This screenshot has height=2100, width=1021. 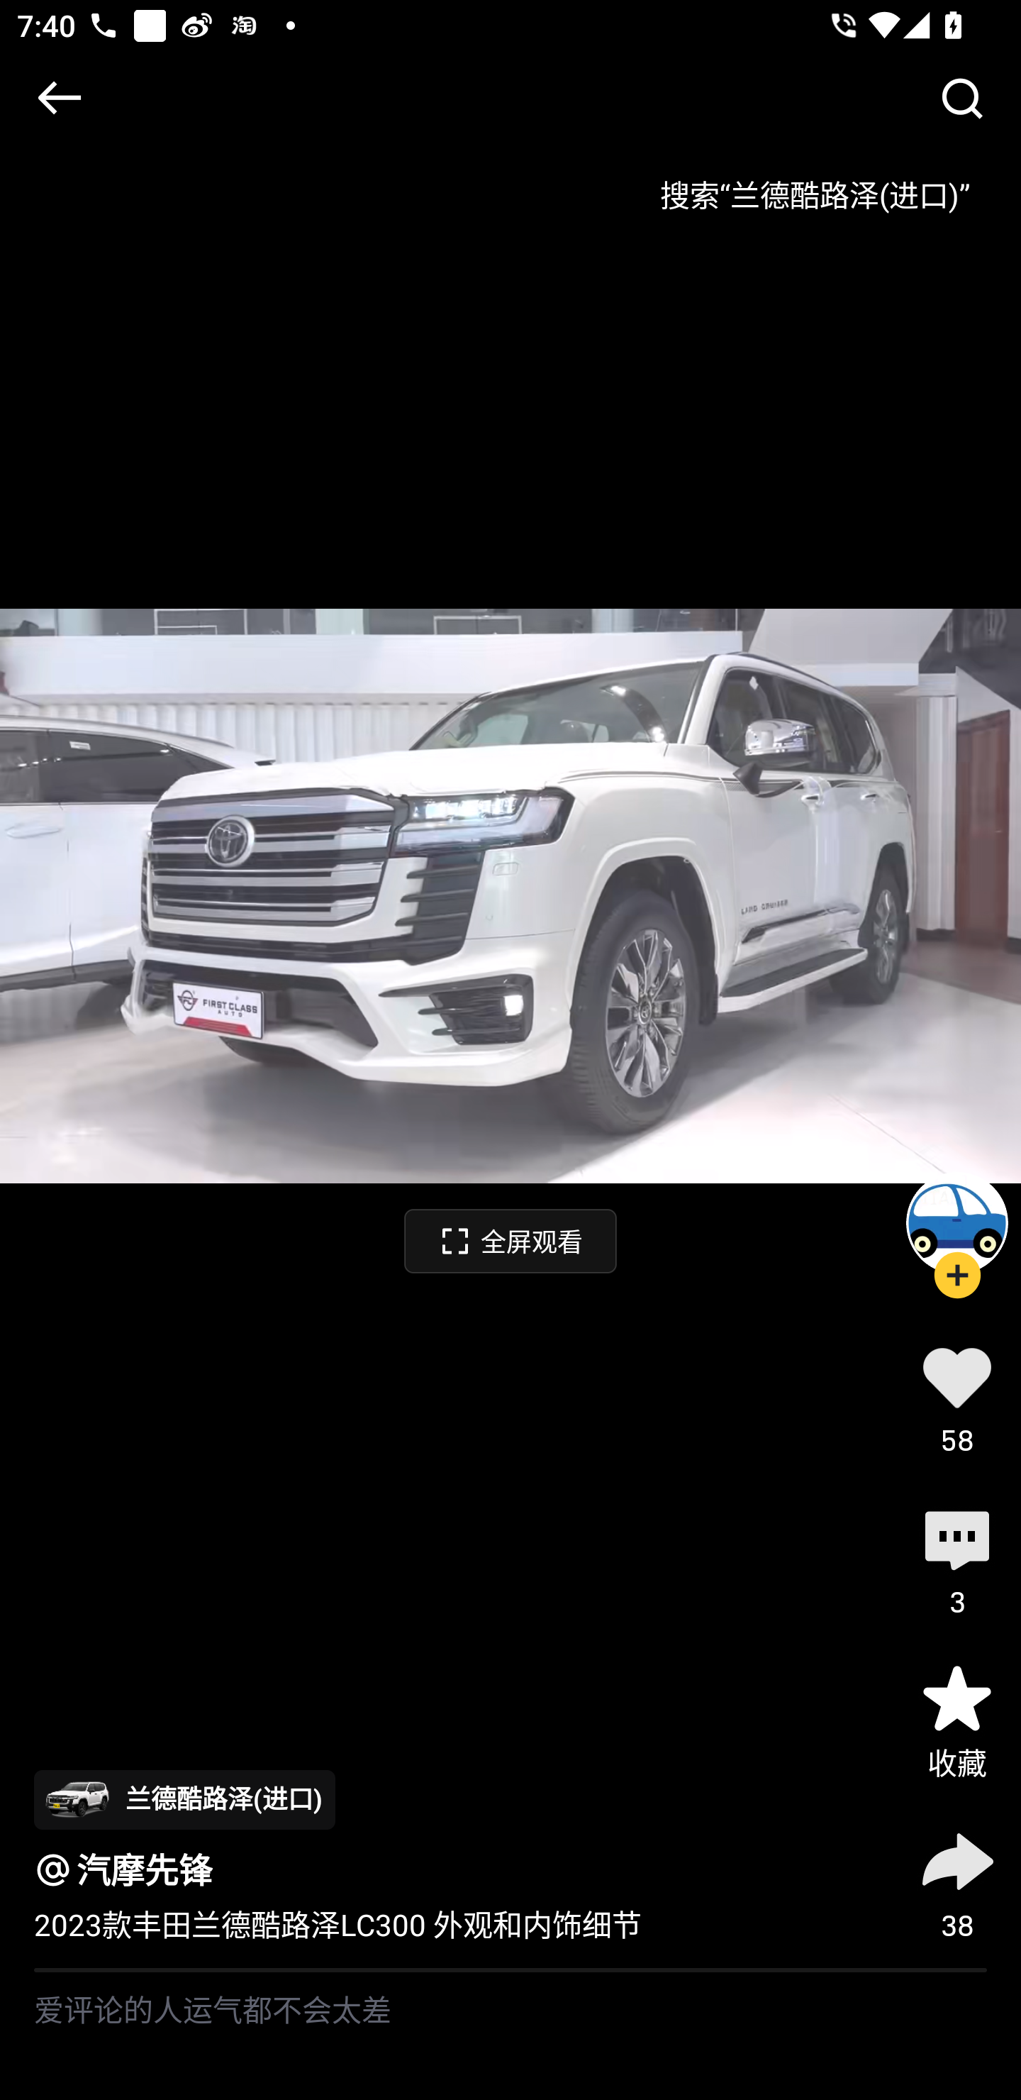 I want to click on 汽摩先锋, so click(x=145, y=1869).